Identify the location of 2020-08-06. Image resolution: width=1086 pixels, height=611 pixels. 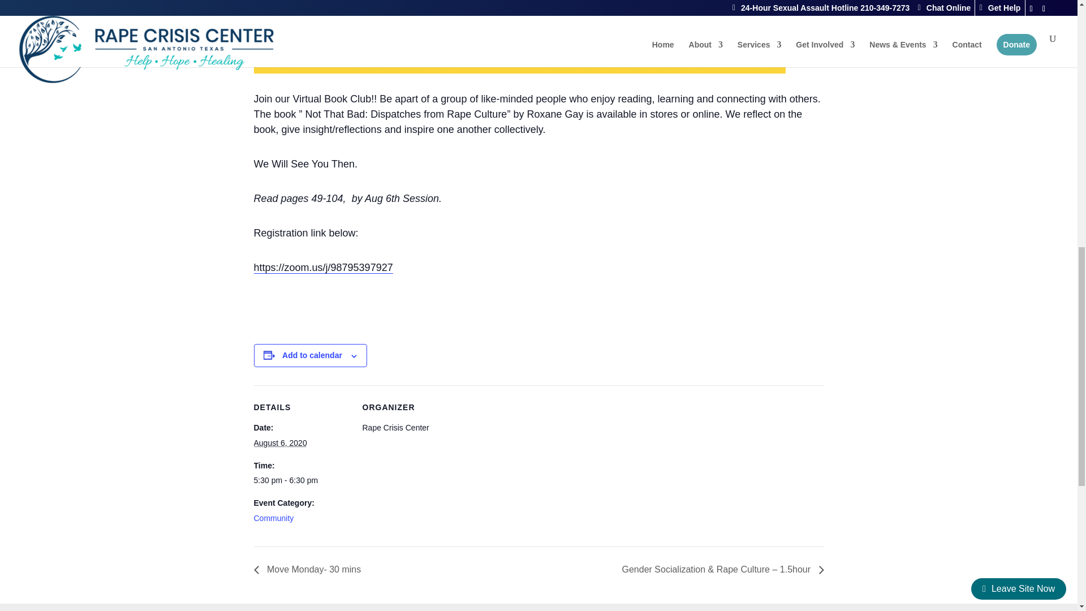
(279, 442).